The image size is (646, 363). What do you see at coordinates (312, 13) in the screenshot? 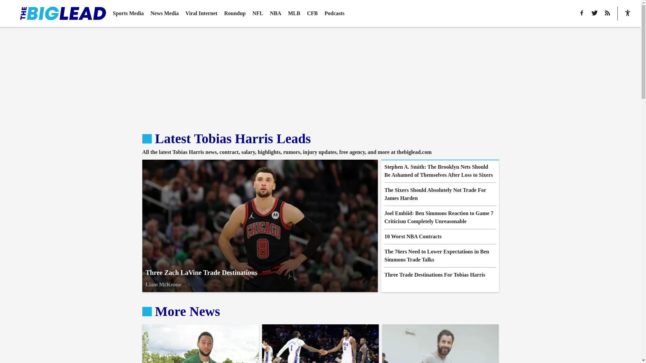
I see `CFB` at bounding box center [312, 13].